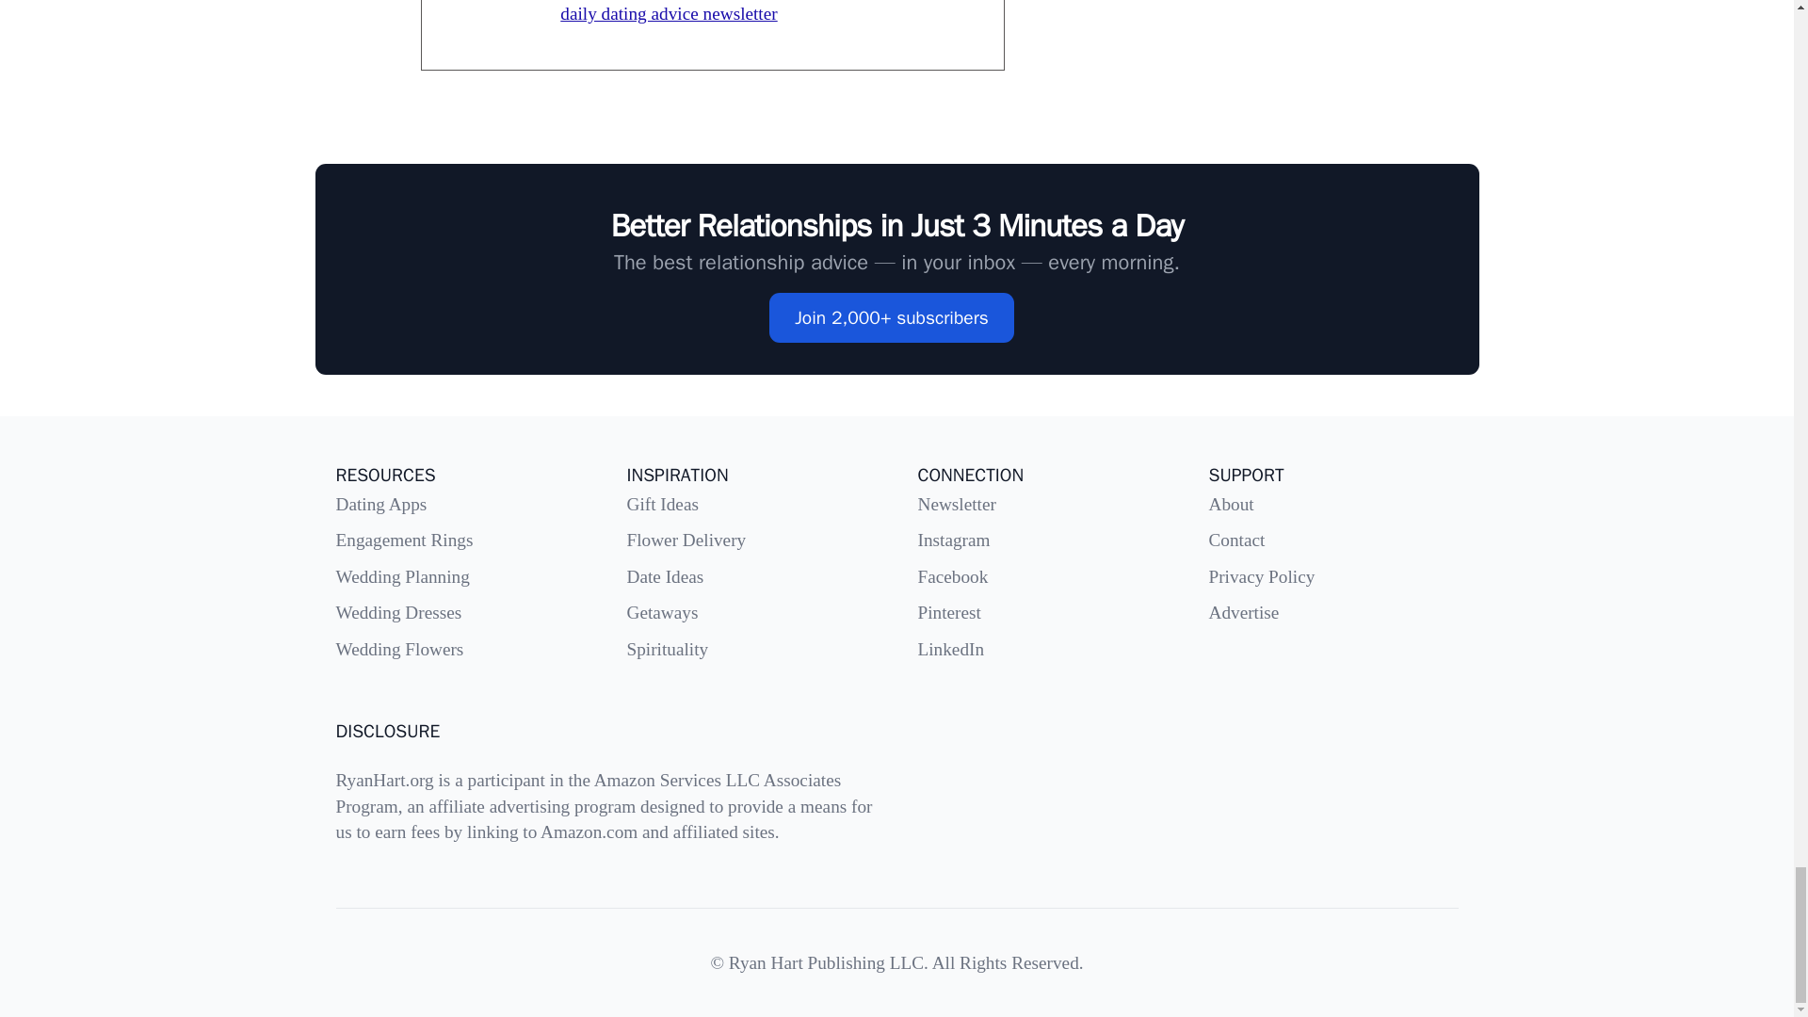 This screenshot has width=1808, height=1017. I want to click on Wedding Dresses, so click(397, 612).